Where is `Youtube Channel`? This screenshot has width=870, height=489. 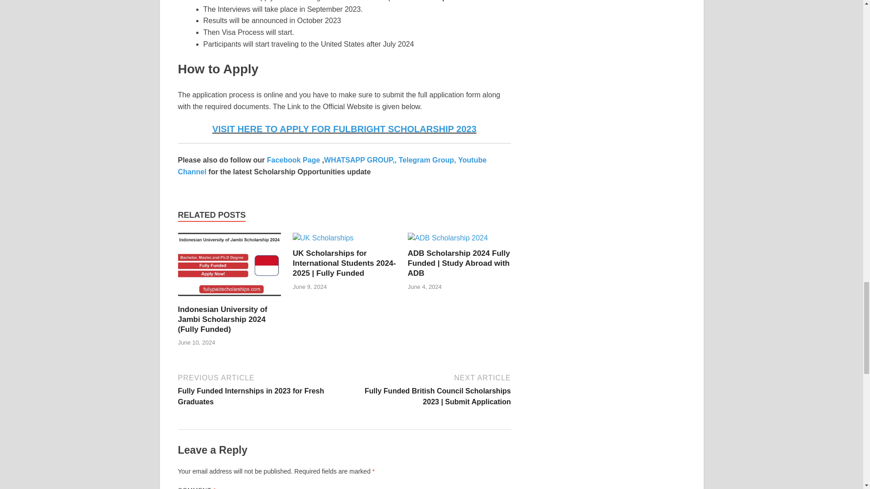
Youtube Channel is located at coordinates (332, 166).